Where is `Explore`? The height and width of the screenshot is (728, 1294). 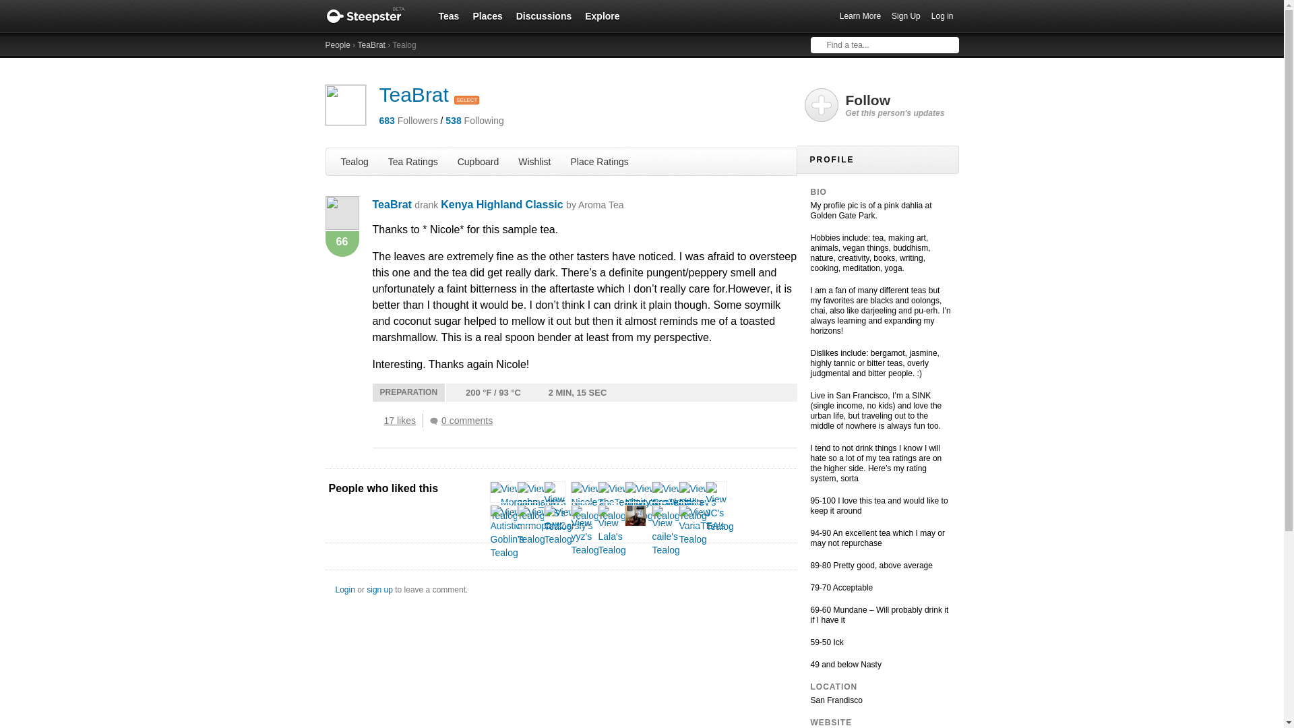
Explore is located at coordinates (603, 16).